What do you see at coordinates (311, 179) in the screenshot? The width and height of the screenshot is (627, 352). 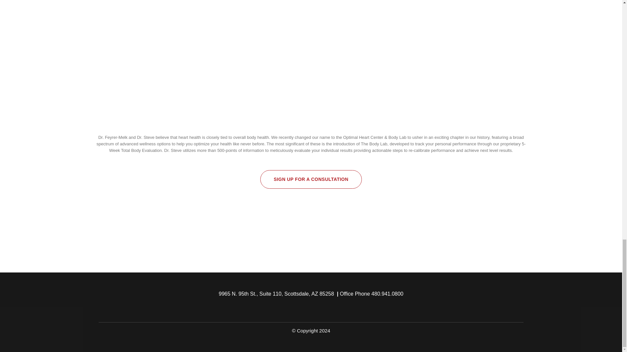 I see `SIGN UP FOR A CONSULTATION` at bounding box center [311, 179].